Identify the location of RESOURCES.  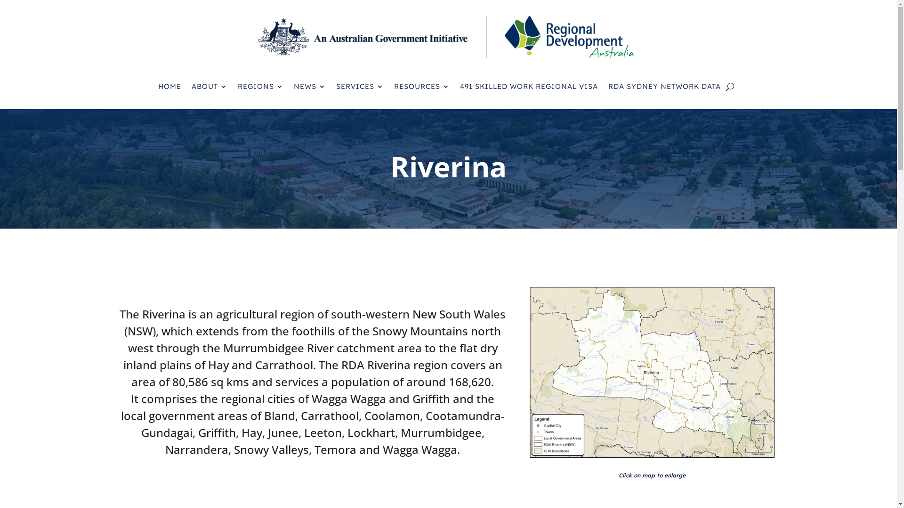
(421, 87).